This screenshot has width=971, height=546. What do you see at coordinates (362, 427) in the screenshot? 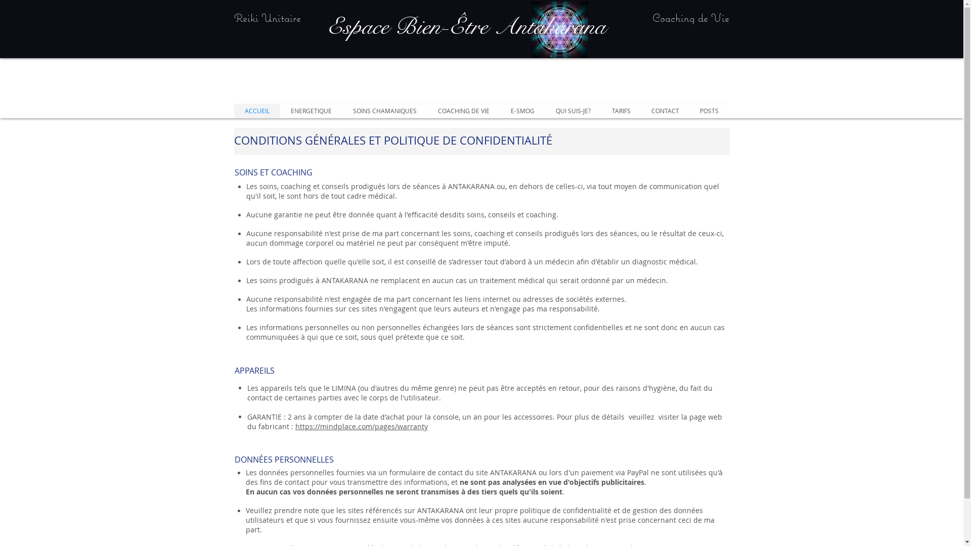
I see `https://mindplace.com/pages/warranty` at bounding box center [362, 427].